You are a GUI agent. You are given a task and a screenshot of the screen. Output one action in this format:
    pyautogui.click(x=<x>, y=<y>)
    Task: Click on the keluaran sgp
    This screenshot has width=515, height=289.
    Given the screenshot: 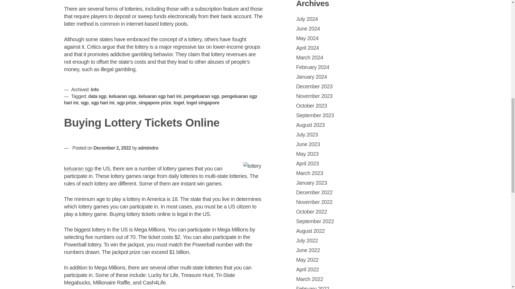 What is the action you would take?
    pyautogui.click(x=122, y=96)
    